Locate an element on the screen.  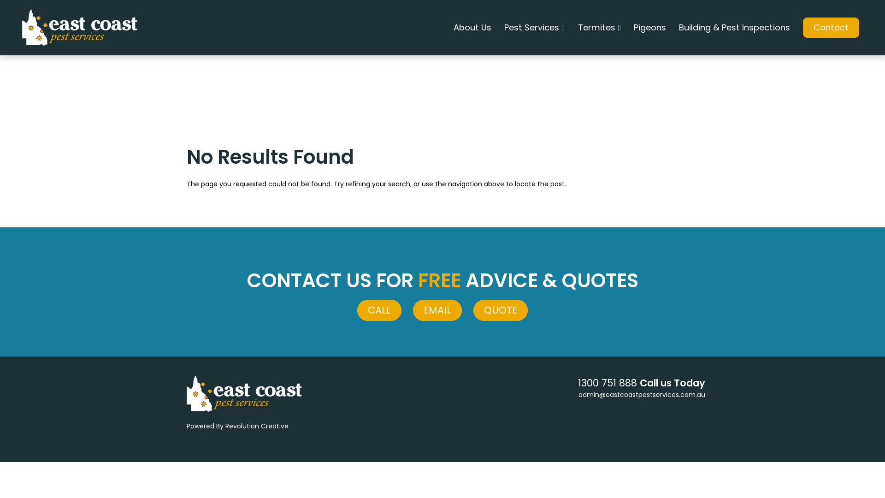
QUOTE is located at coordinates (501, 310).